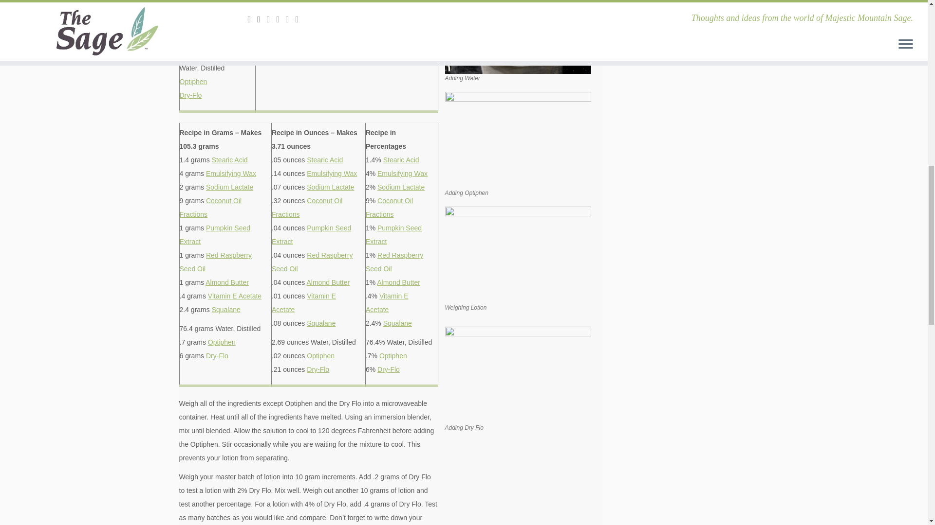 Image resolution: width=935 pixels, height=525 pixels. Describe the element at coordinates (221, 342) in the screenshot. I see `Optiphen` at that location.